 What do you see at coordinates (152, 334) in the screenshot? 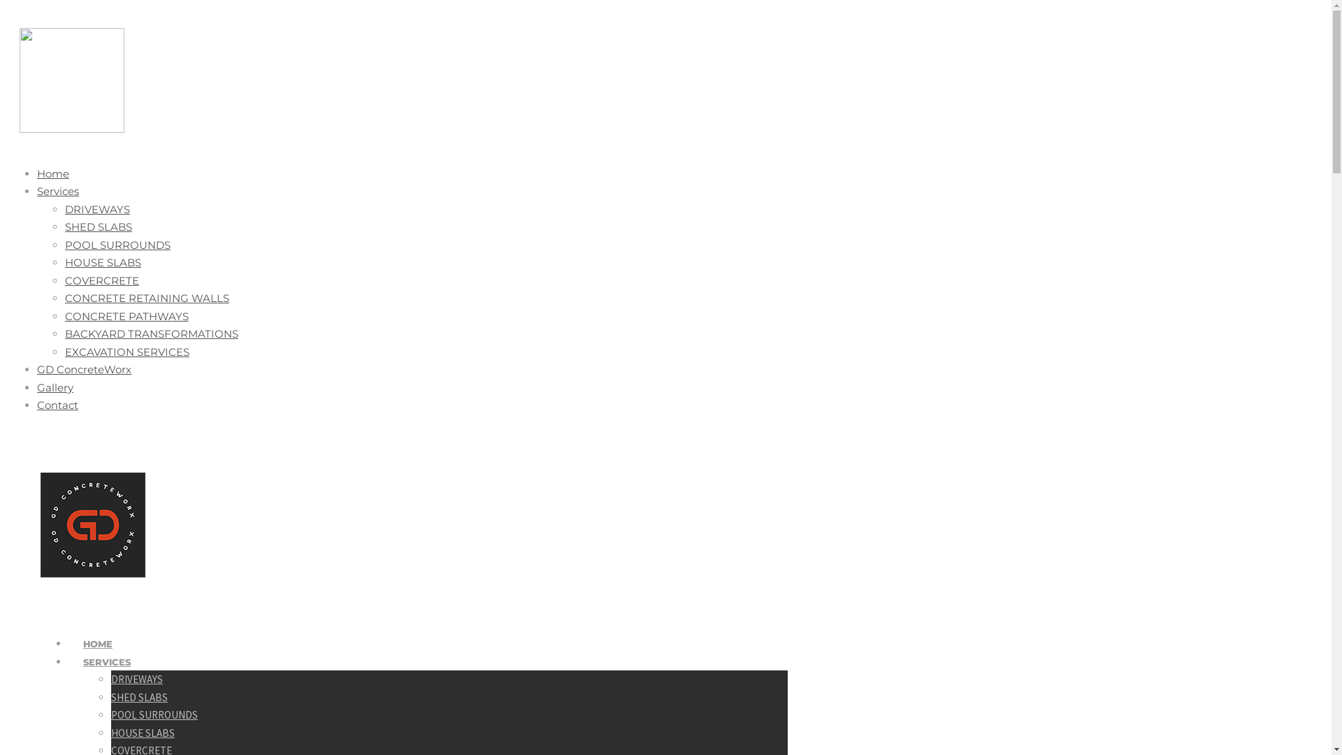
I see `BACKYARD TRANSFORMATIONS` at bounding box center [152, 334].